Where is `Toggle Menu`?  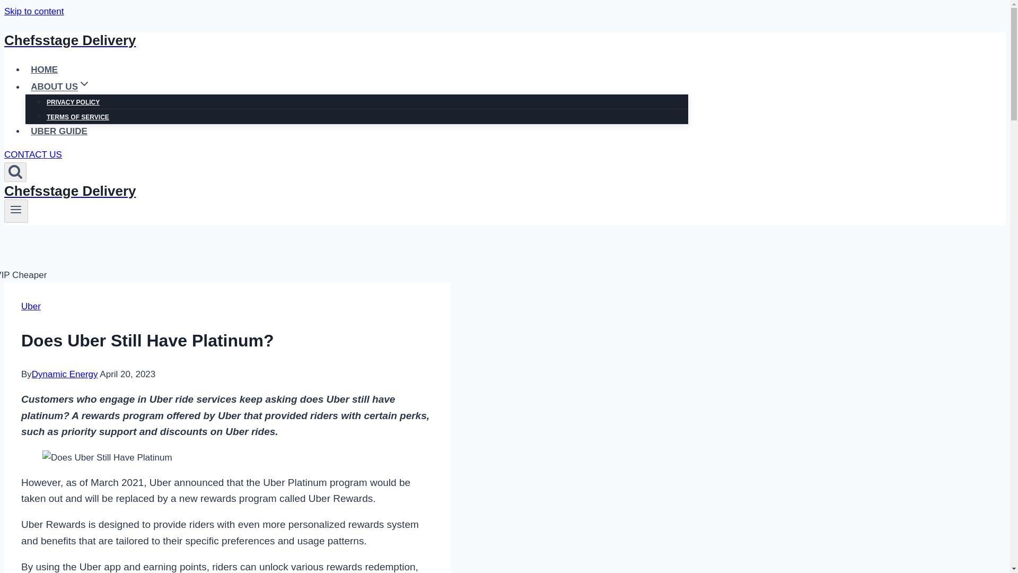 Toggle Menu is located at coordinates (16, 210).